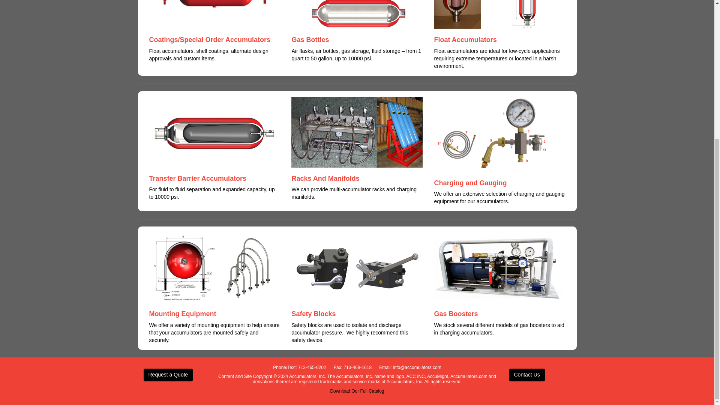  What do you see at coordinates (499, 134) in the screenshot?
I see `ovw-cng` at bounding box center [499, 134].